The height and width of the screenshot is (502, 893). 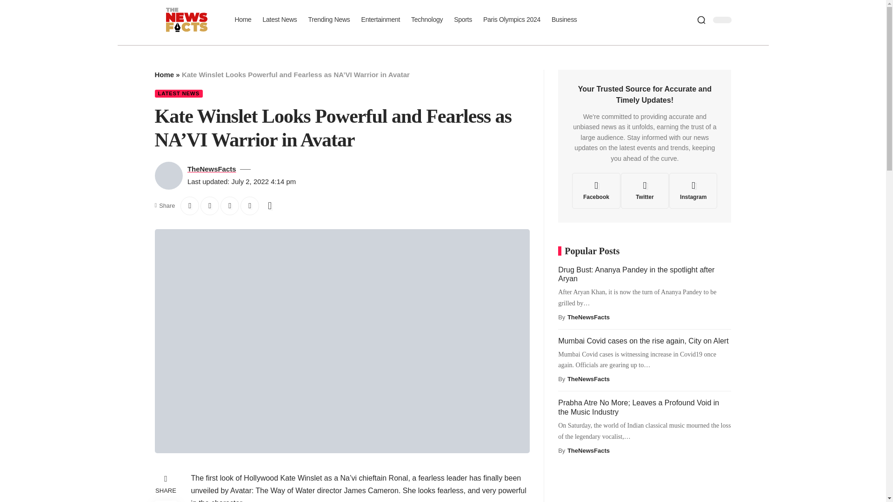 I want to click on Home, so click(x=164, y=74).